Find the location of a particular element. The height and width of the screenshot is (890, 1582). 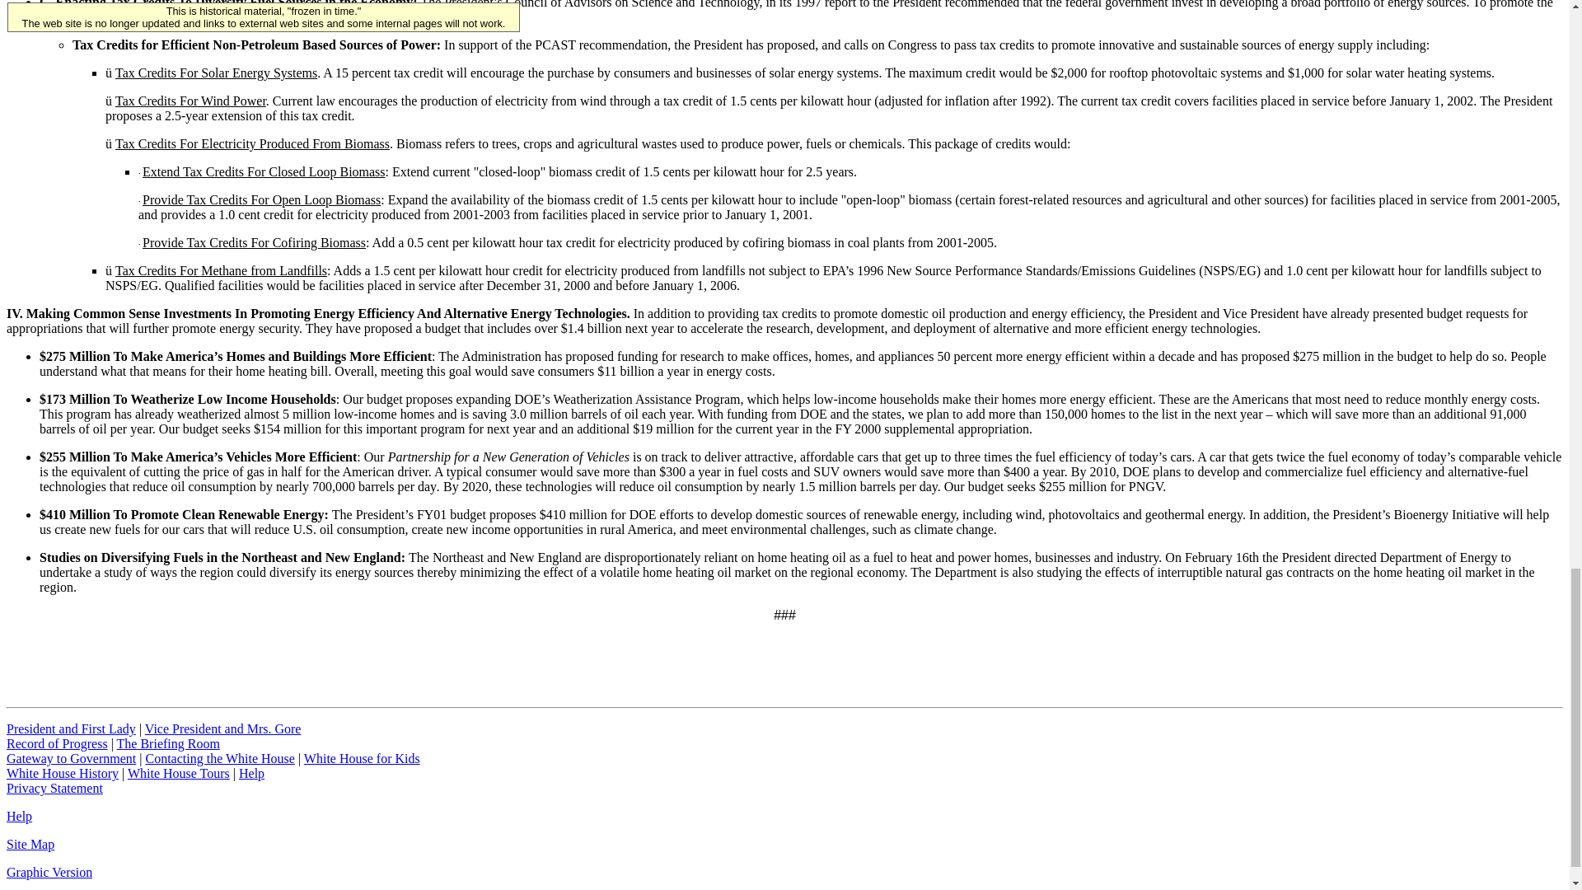

Vice President and Mrs. Gore is located at coordinates (223, 728).